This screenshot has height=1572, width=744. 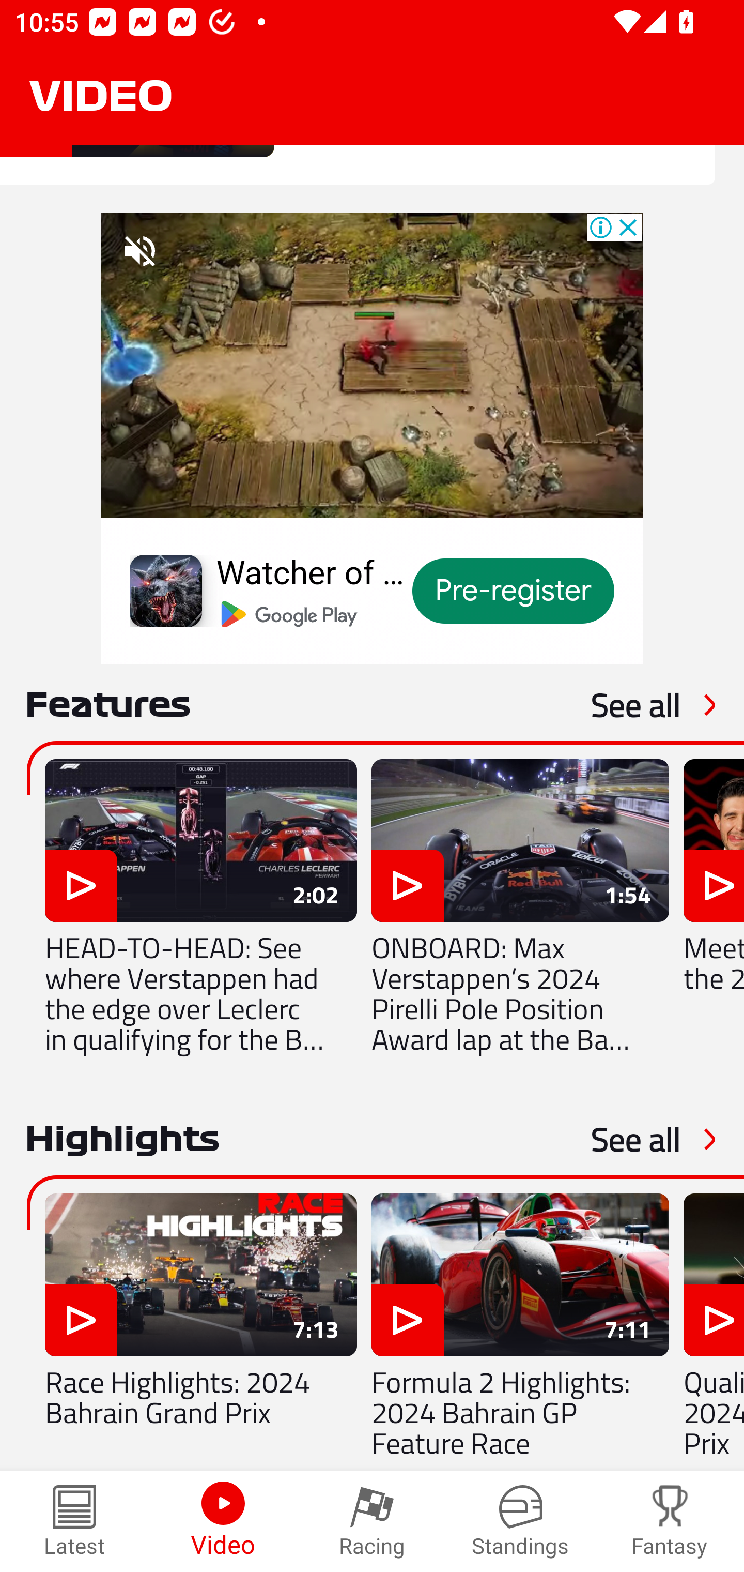 I want to click on Latest, so click(x=74, y=1521).